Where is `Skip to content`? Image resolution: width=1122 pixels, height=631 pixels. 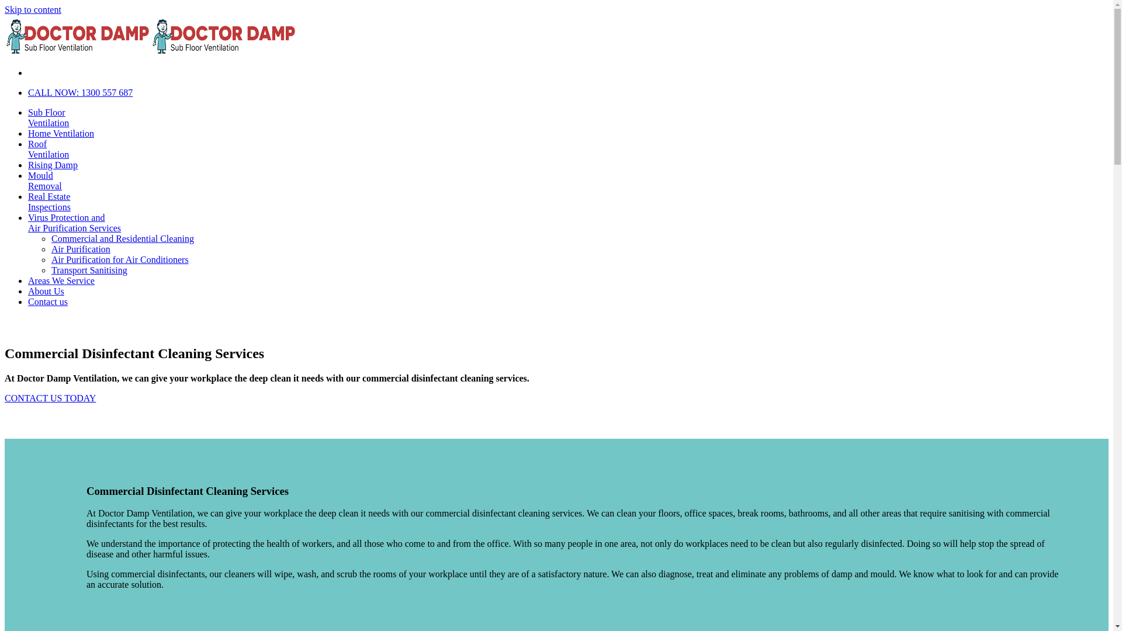 Skip to content is located at coordinates (33, 9).